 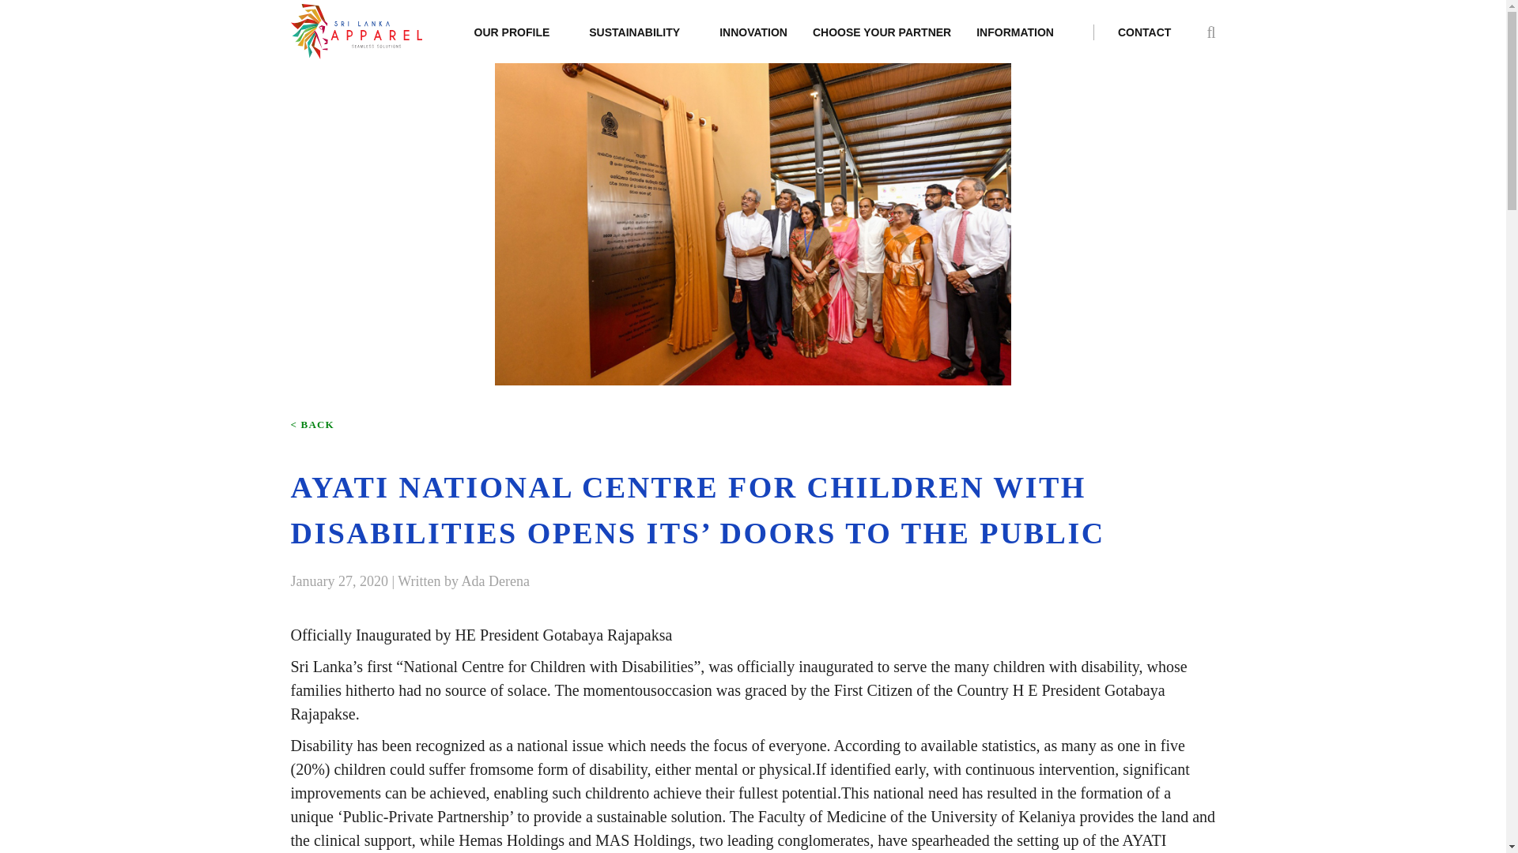 I want to click on Innovation, so click(x=753, y=43).